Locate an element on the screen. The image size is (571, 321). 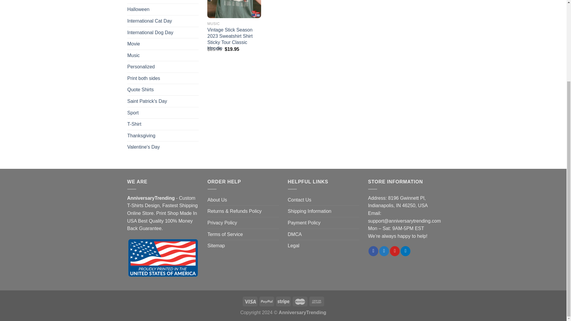
Follow on Twitter is located at coordinates (384, 251).